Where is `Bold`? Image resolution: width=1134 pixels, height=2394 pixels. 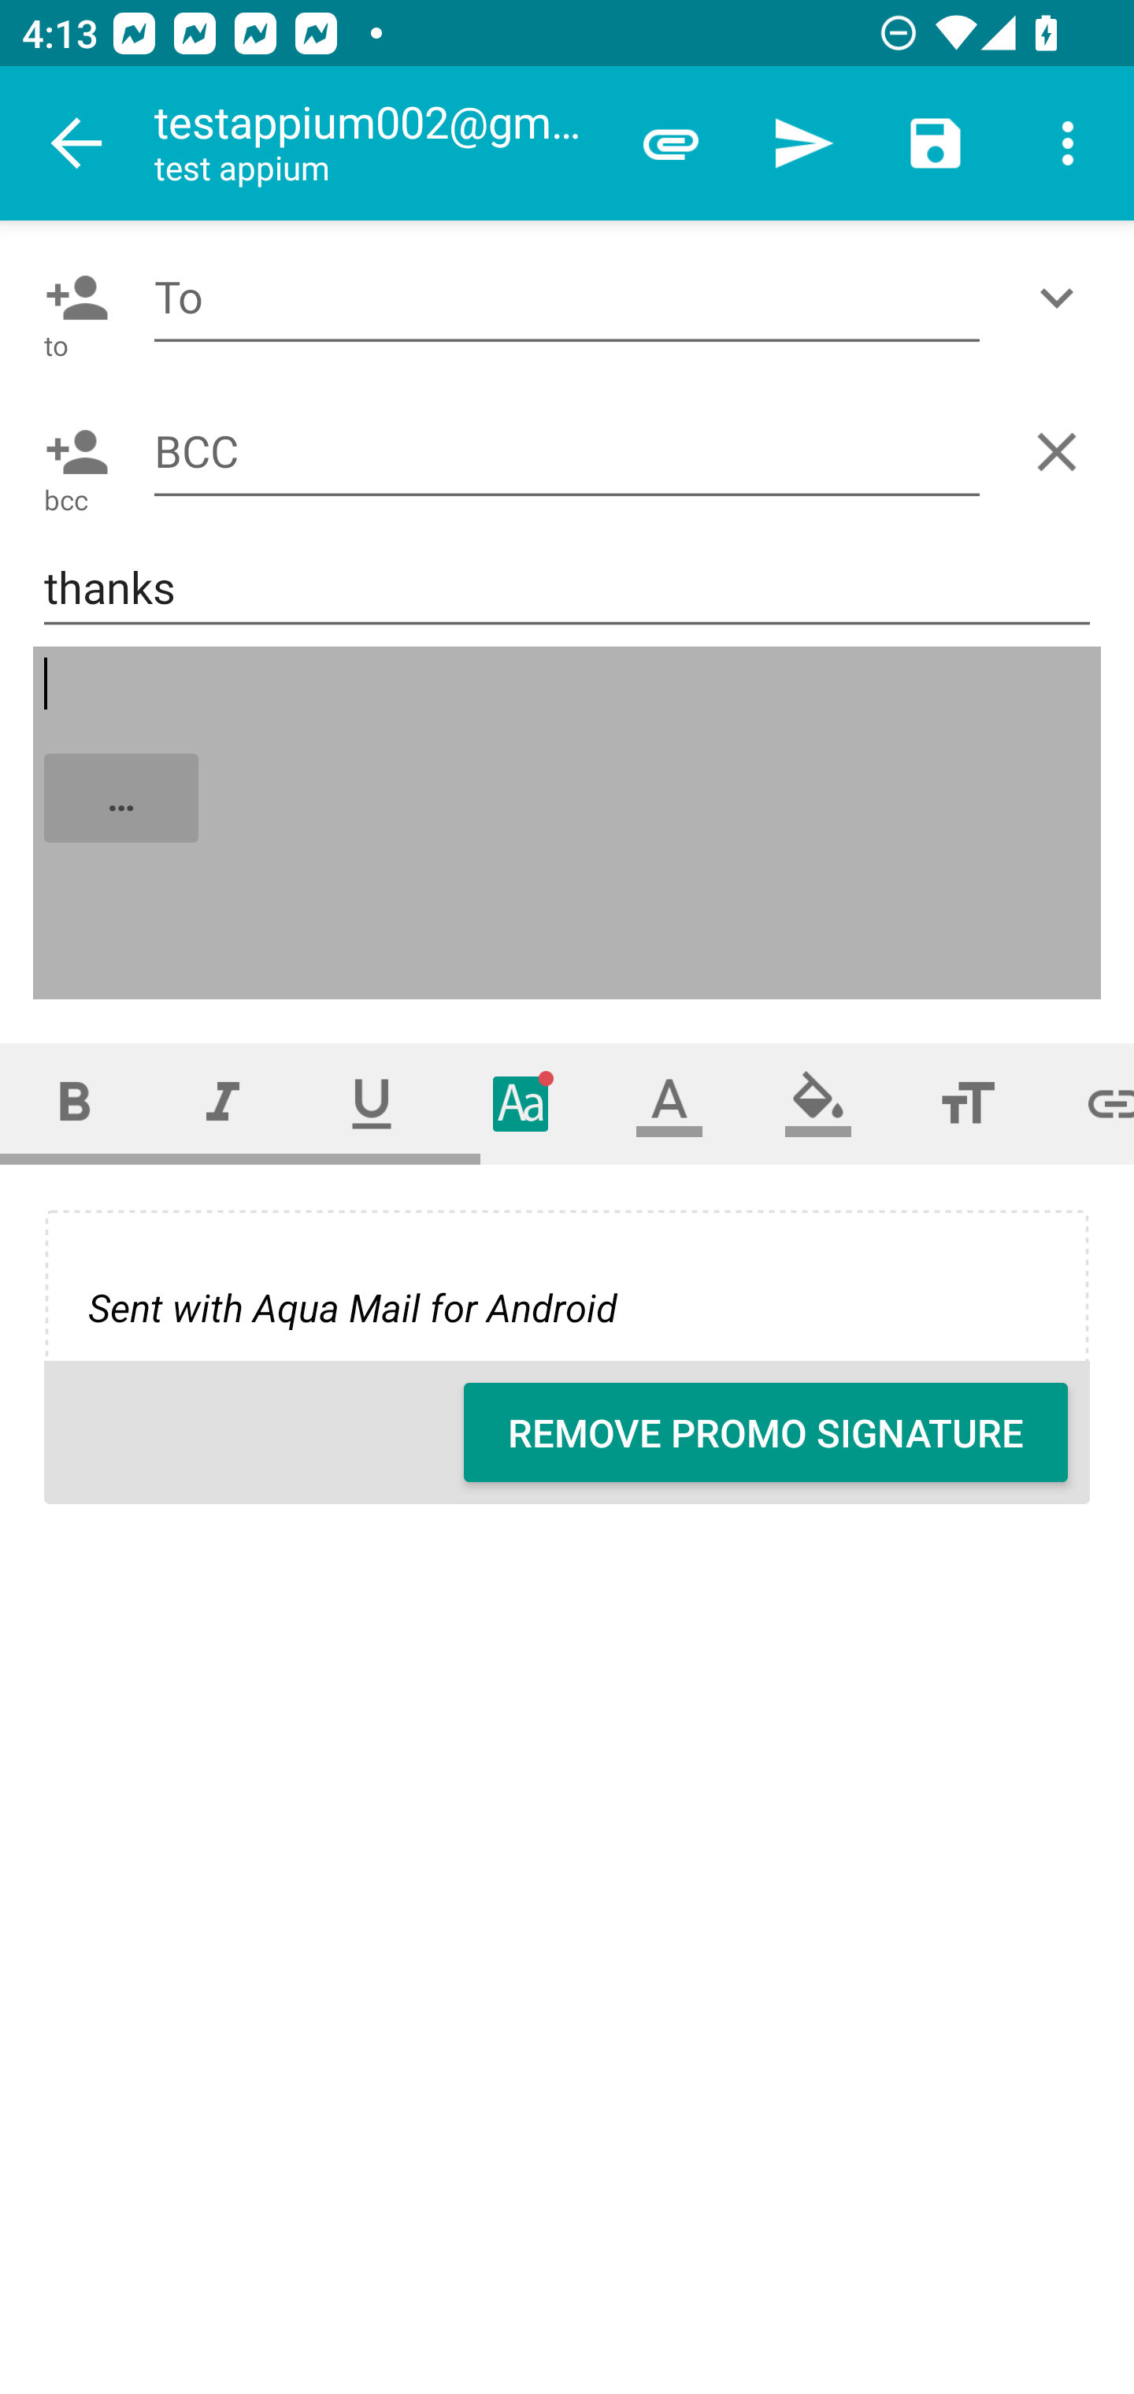 Bold is located at coordinates (74, 1104).